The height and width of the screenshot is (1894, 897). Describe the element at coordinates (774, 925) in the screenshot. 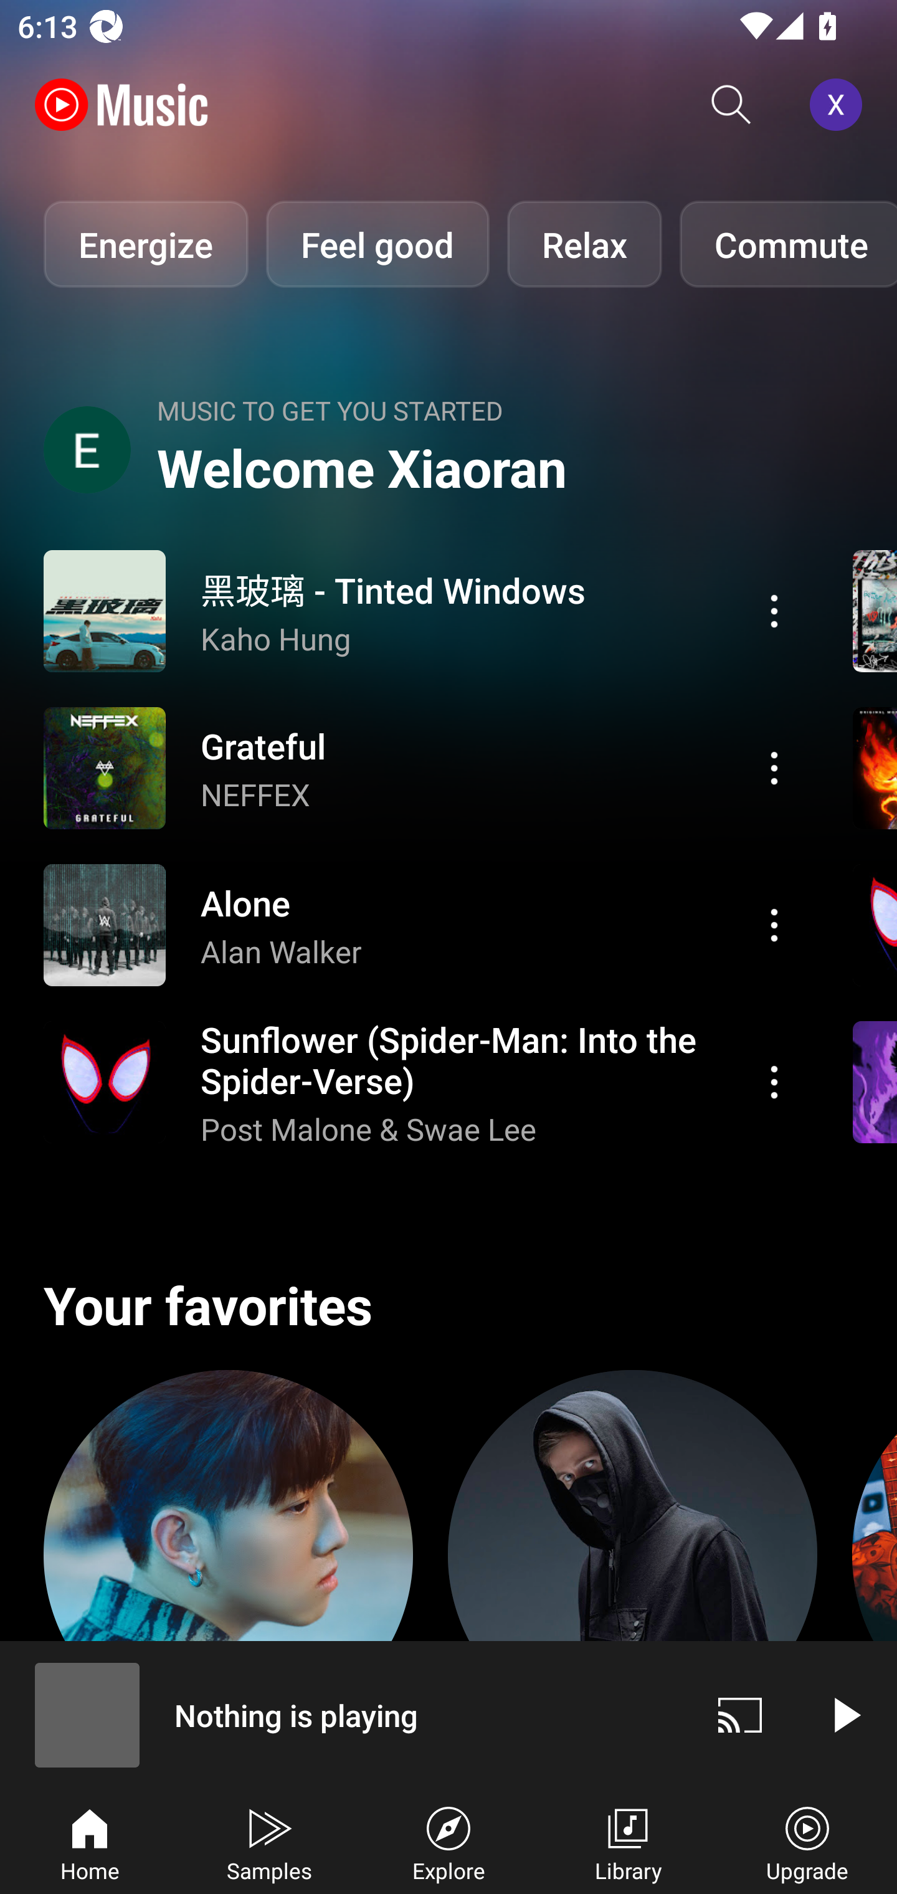

I see `Action menu` at that location.